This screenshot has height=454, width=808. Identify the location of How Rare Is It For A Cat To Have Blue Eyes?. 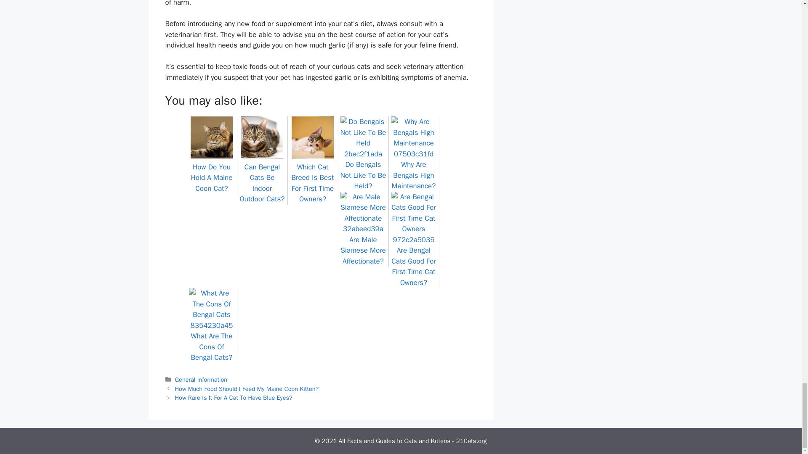
(234, 398).